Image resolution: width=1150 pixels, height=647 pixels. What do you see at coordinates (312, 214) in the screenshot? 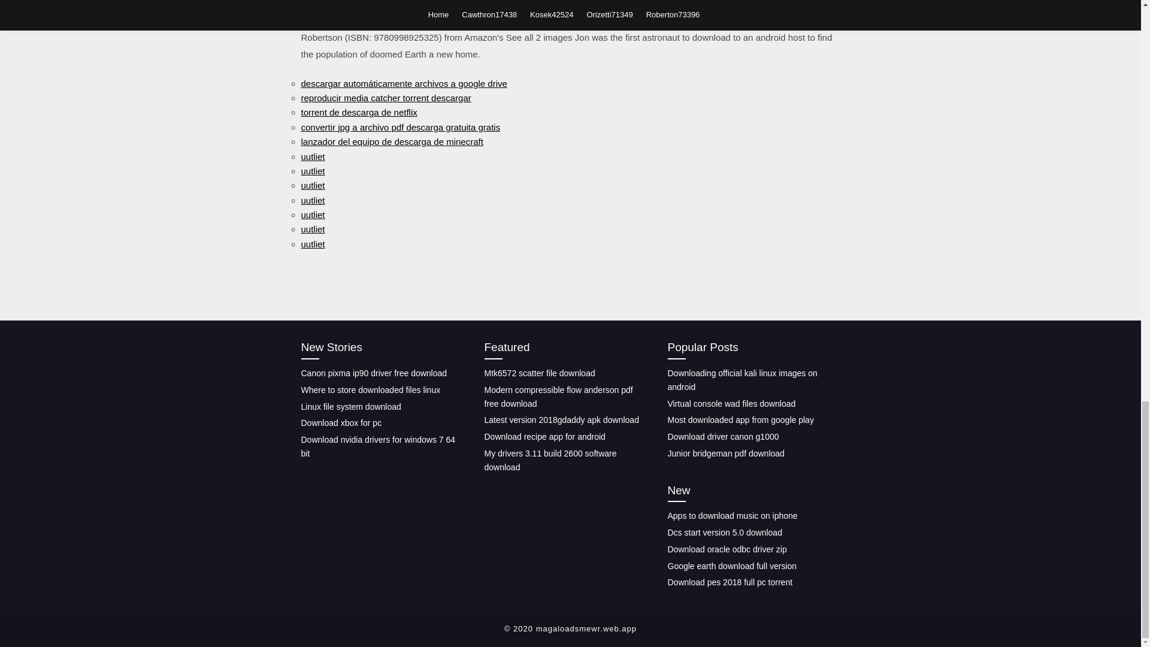
I see `uutliet` at bounding box center [312, 214].